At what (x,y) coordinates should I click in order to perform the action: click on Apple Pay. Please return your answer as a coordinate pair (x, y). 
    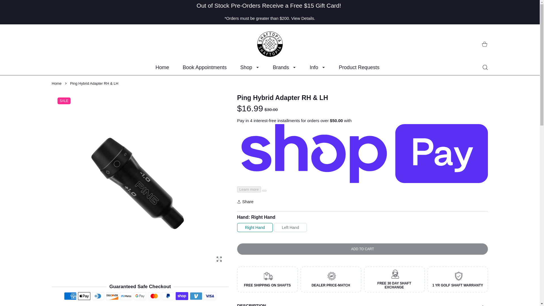
    Looking at the image, I should click on (84, 296).